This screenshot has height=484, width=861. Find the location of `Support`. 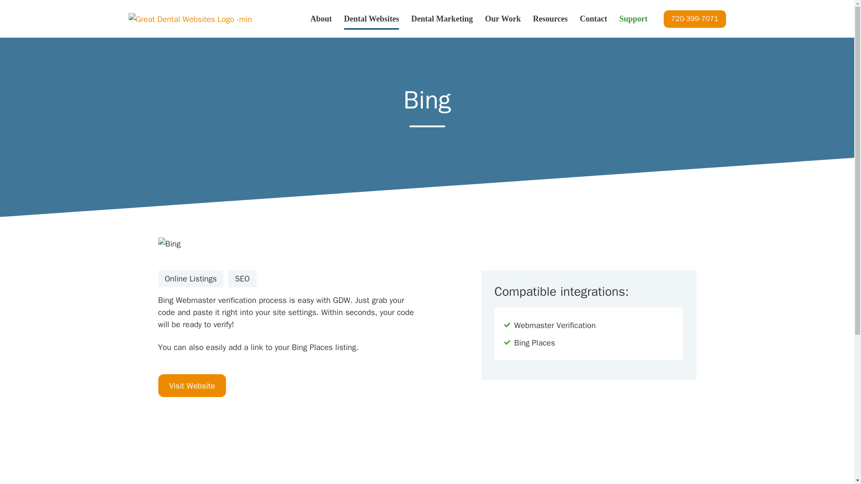

Support is located at coordinates (633, 19).